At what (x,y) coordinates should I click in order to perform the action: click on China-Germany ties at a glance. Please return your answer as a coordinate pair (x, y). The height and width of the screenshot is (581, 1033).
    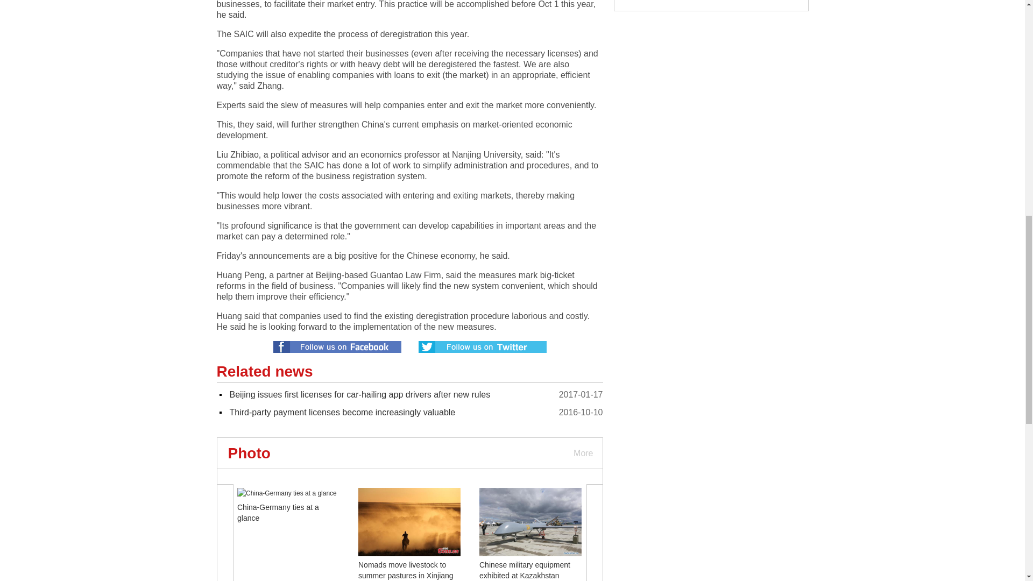
    Looking at the image, I should click on (278, 512).